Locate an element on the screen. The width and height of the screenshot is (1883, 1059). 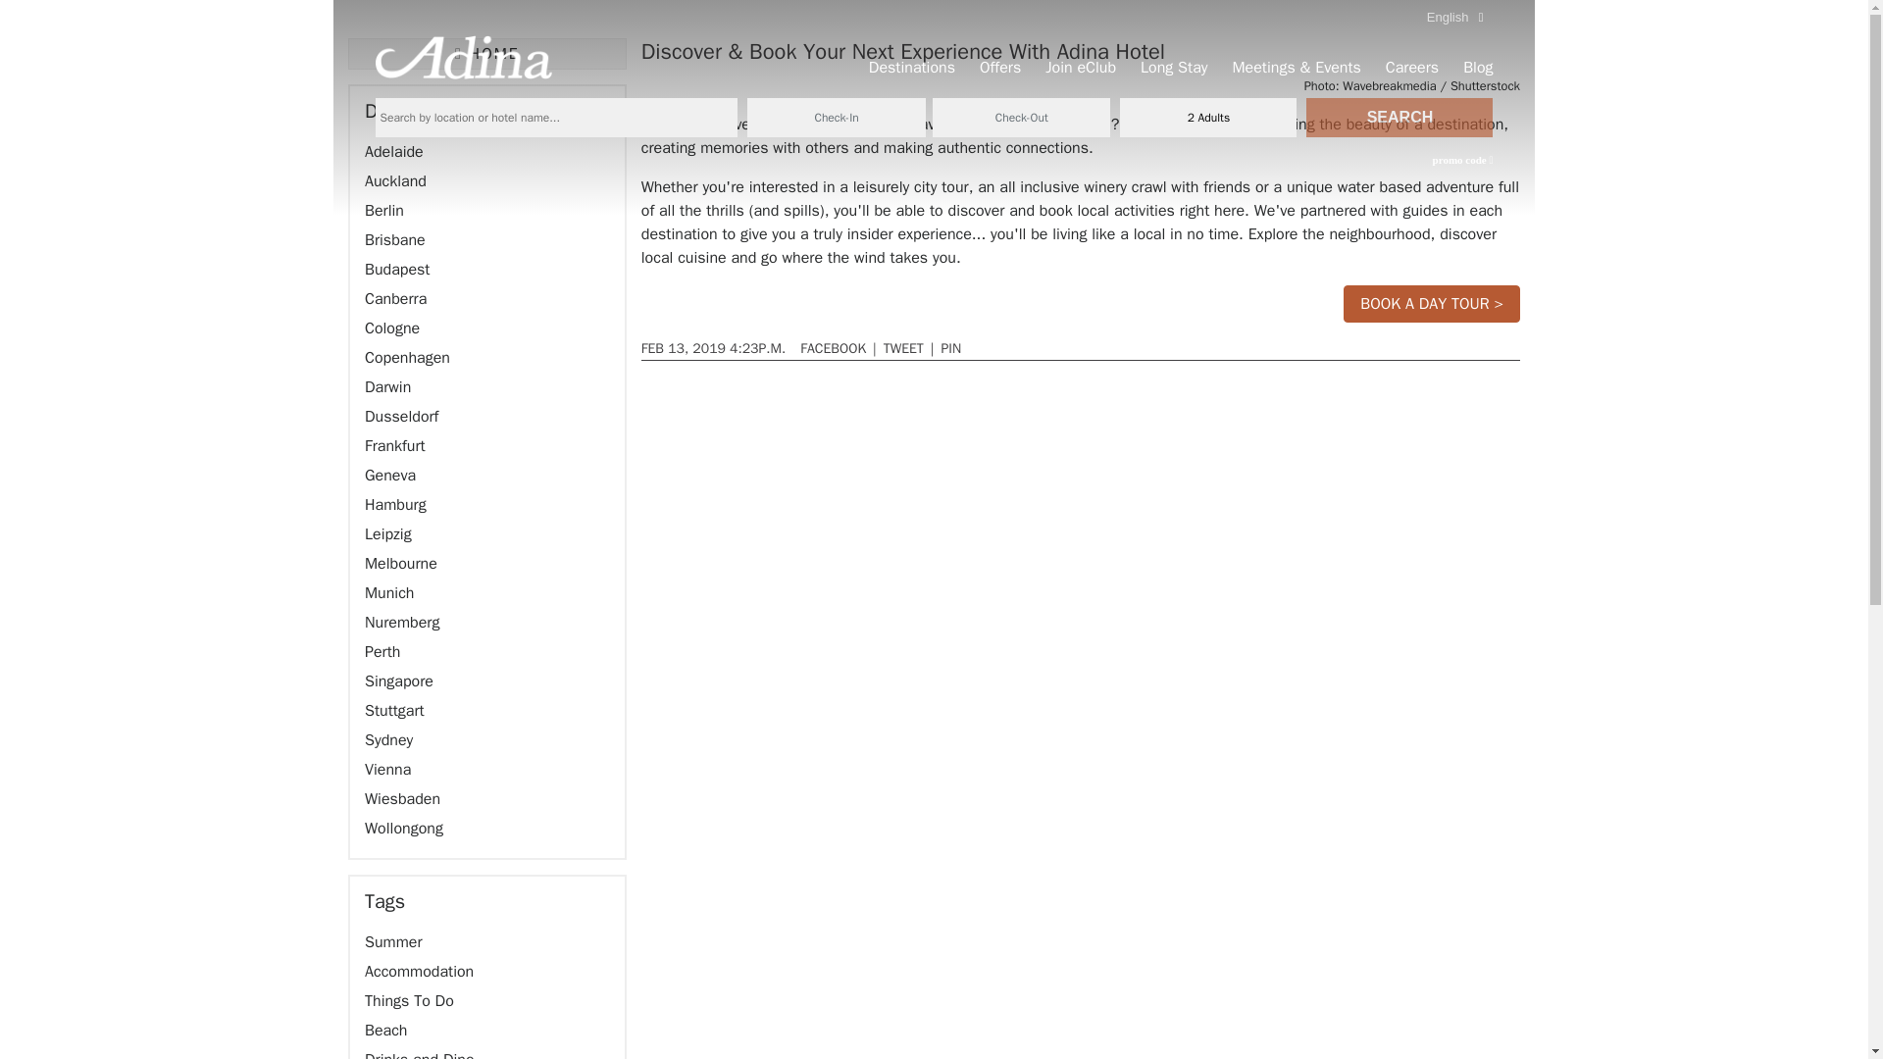
Budapest is located at coordinates (396, 269).